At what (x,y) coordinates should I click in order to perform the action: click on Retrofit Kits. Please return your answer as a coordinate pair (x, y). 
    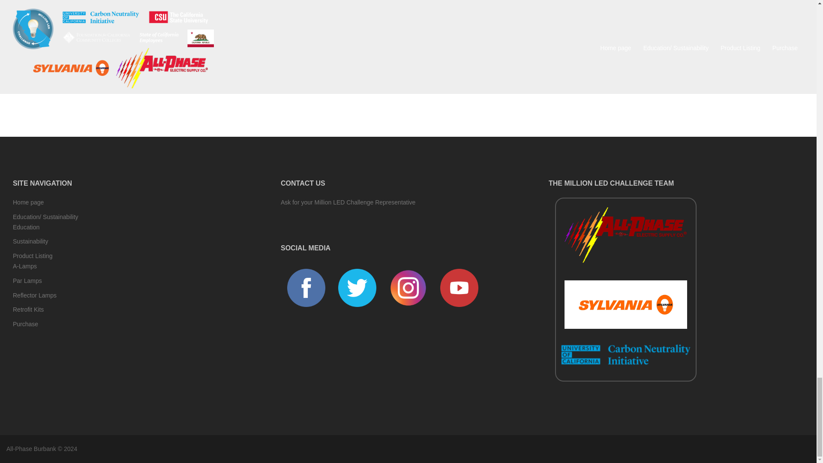
    Looking at the image, I should click on (28, 310).